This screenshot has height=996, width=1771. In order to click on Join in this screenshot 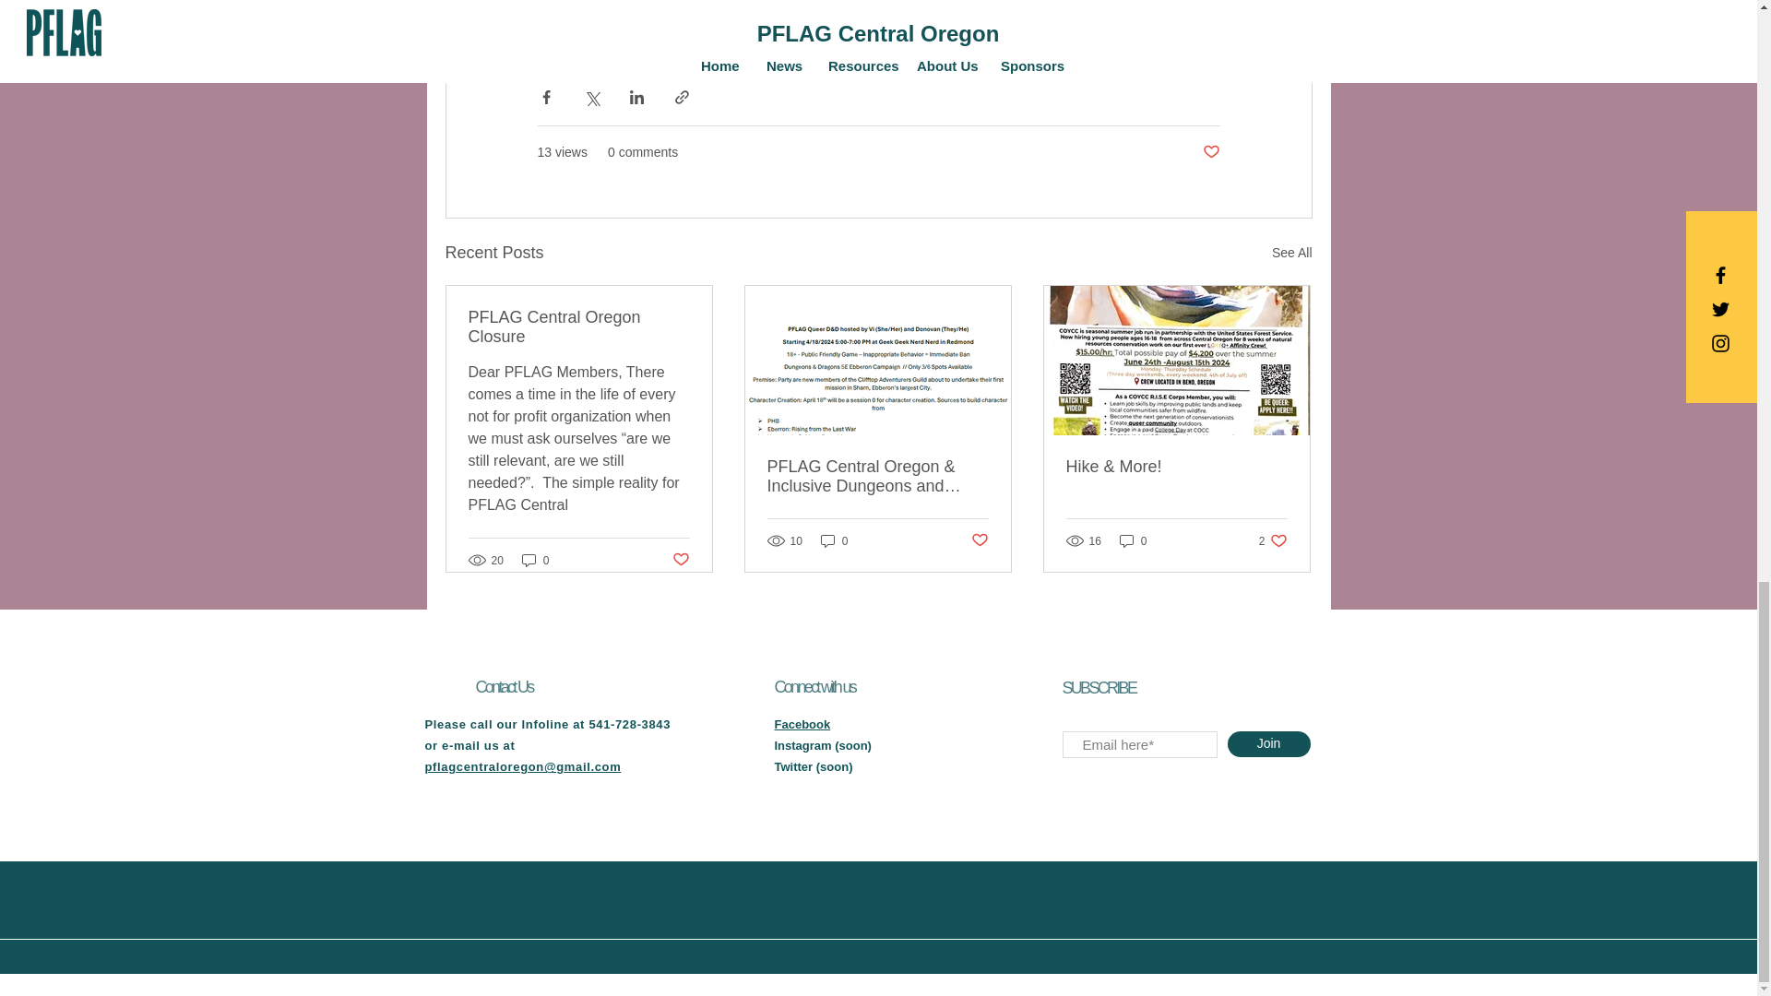, I will do `click(1268, 743)`.